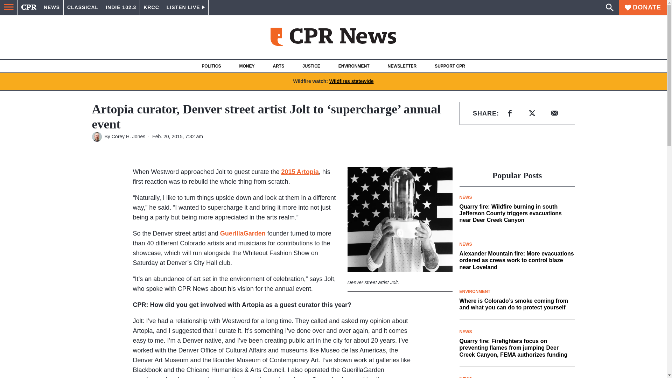 Image resolution: width=672 pixels, height=378 pixels. I want to click on LISTEN LIVE, so click(185, 7).